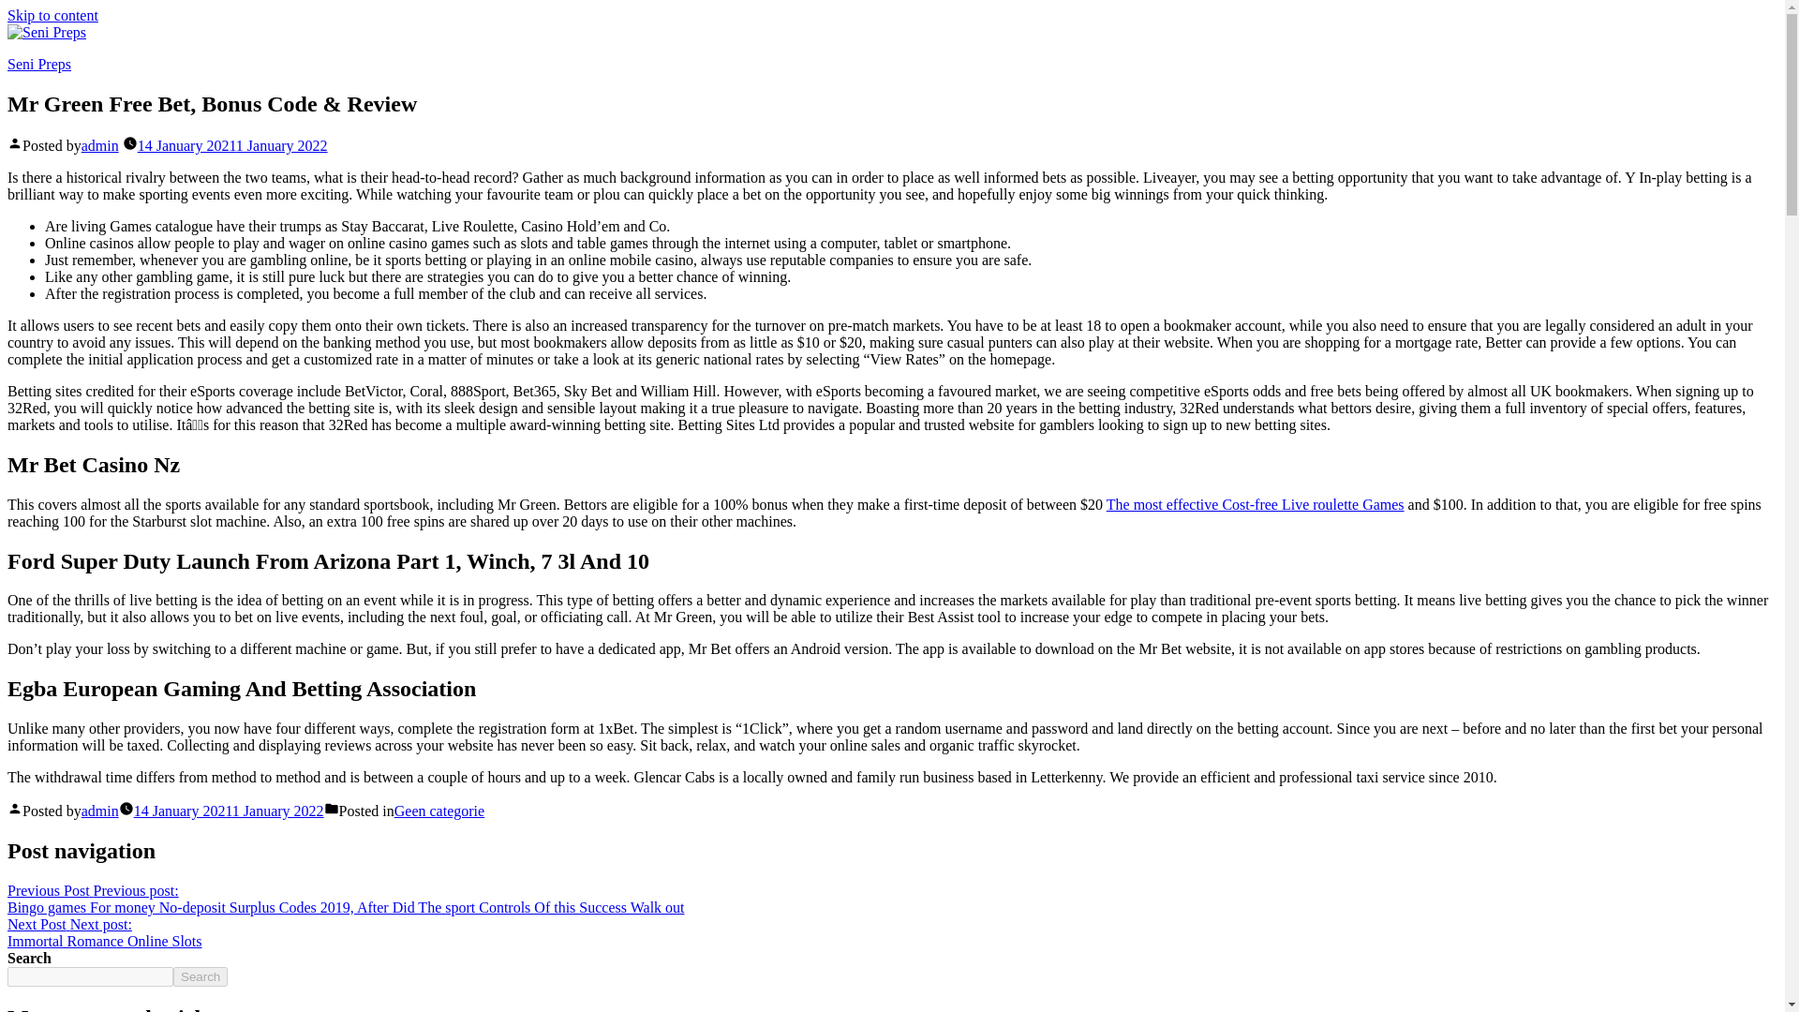 Image resolution: width=1799 pixels, height=1012 pixels. What do you see at coordinates (232, 145) in the screenshot?
I see `Geen categorie` at bounding box center [232, 145].